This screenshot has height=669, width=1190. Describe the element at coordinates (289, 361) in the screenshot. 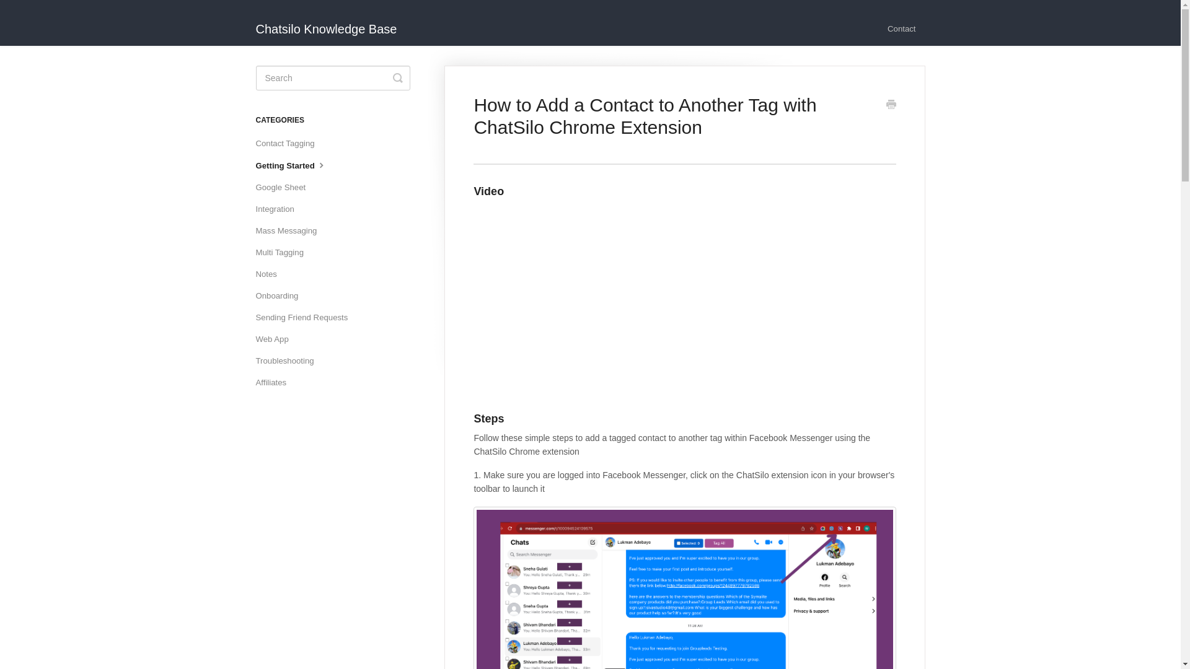

I see `Troubleshooting` at that location.